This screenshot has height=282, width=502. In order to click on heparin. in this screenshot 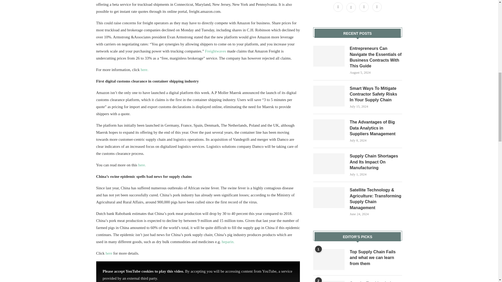, I will do `click(228, 242)`.